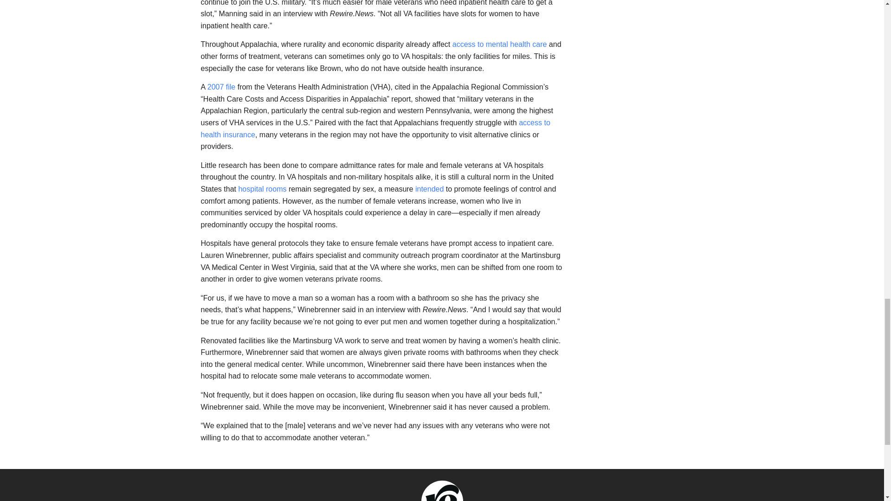 This screenshot has height=501, width=891. I want to click on hospital rooms, so click(262, 188).